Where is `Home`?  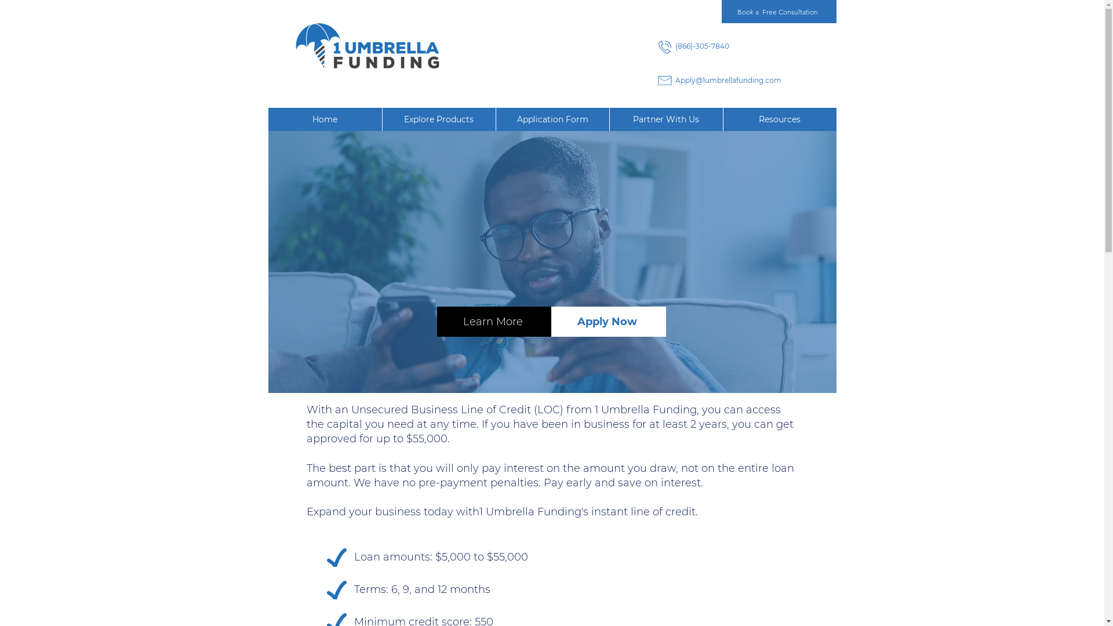
Home is located at coordinates (325, 119).